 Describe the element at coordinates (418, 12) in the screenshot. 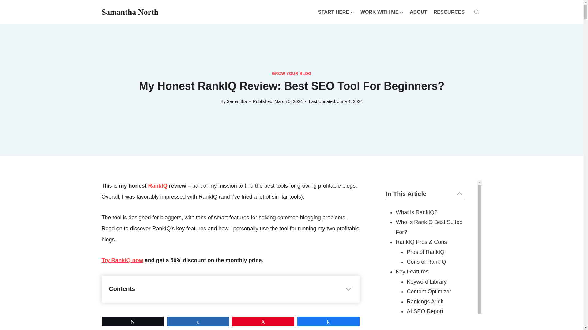

I see `ABOUT` at that location.